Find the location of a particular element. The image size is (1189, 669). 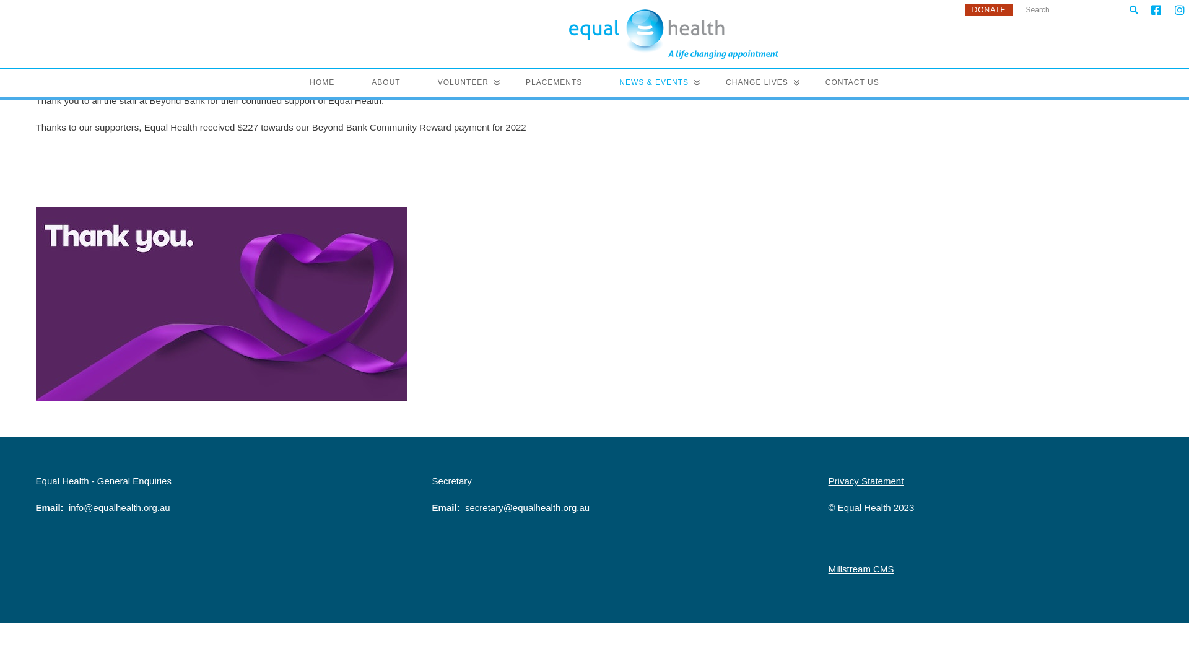

Enter search term is located at coordinates (1073, 10).